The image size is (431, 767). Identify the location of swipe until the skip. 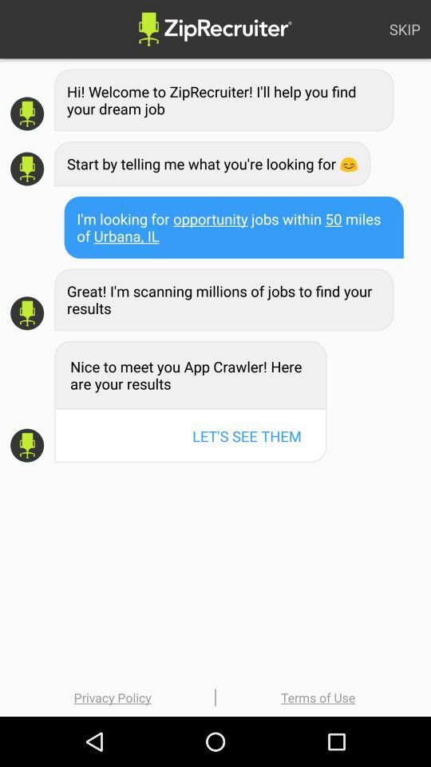
(405, 29).